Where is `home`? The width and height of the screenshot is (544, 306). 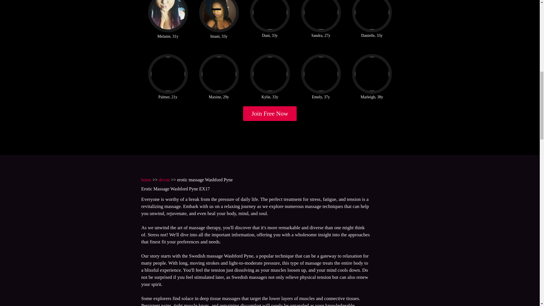 home is located at coordinates (146, 180).